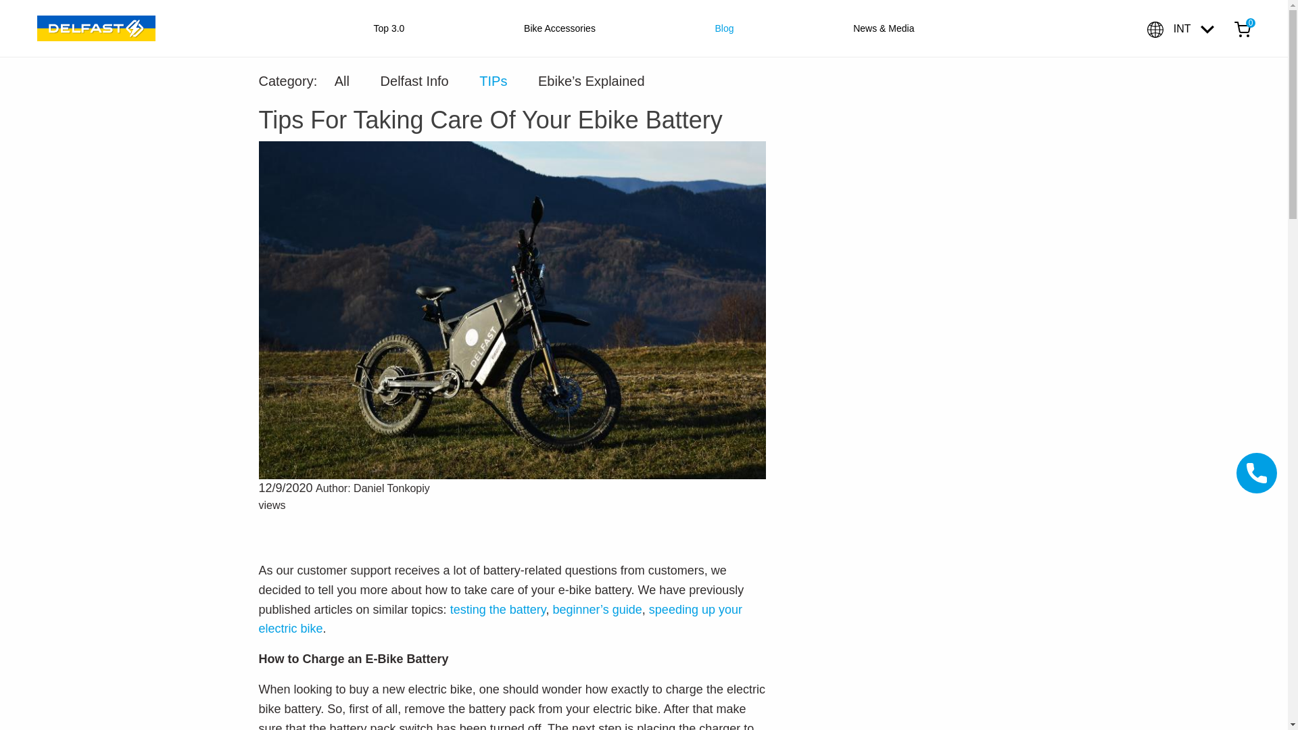  Describe the element at coordinates (414, 81) in the screenshot. I see `Delfast Info` at that location.